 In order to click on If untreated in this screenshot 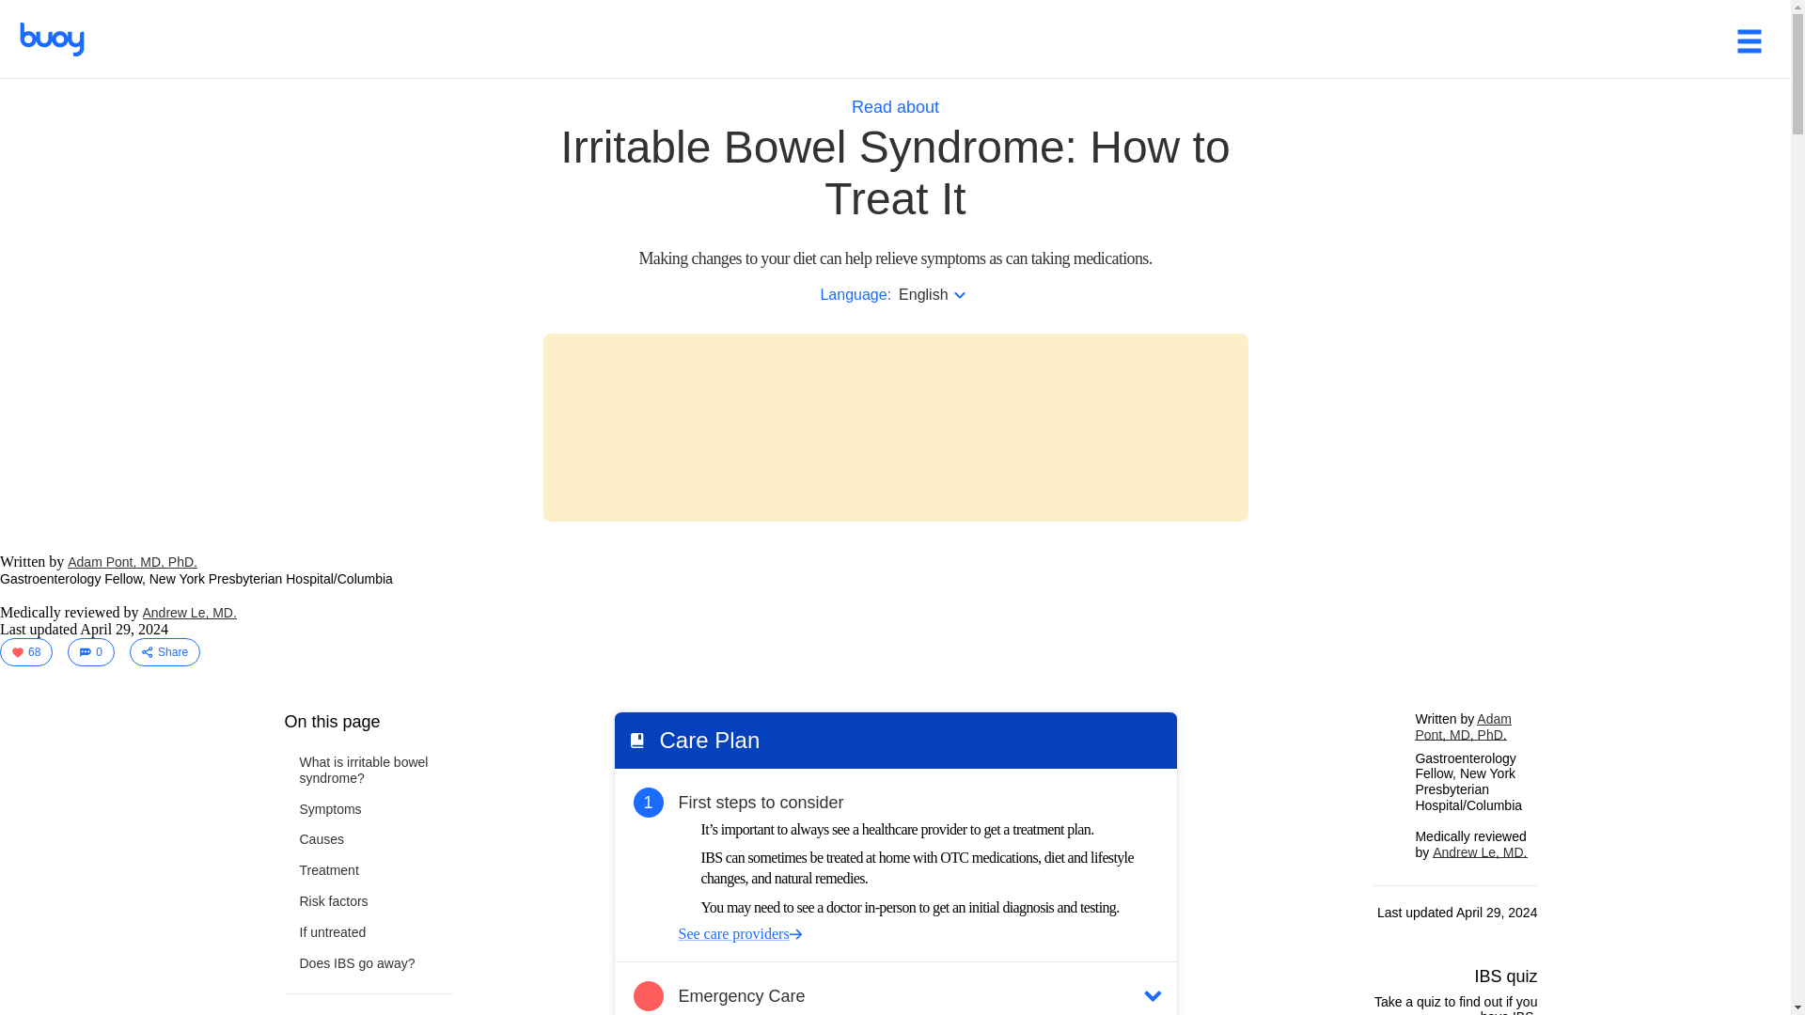, I will do `click(333, 932)`.